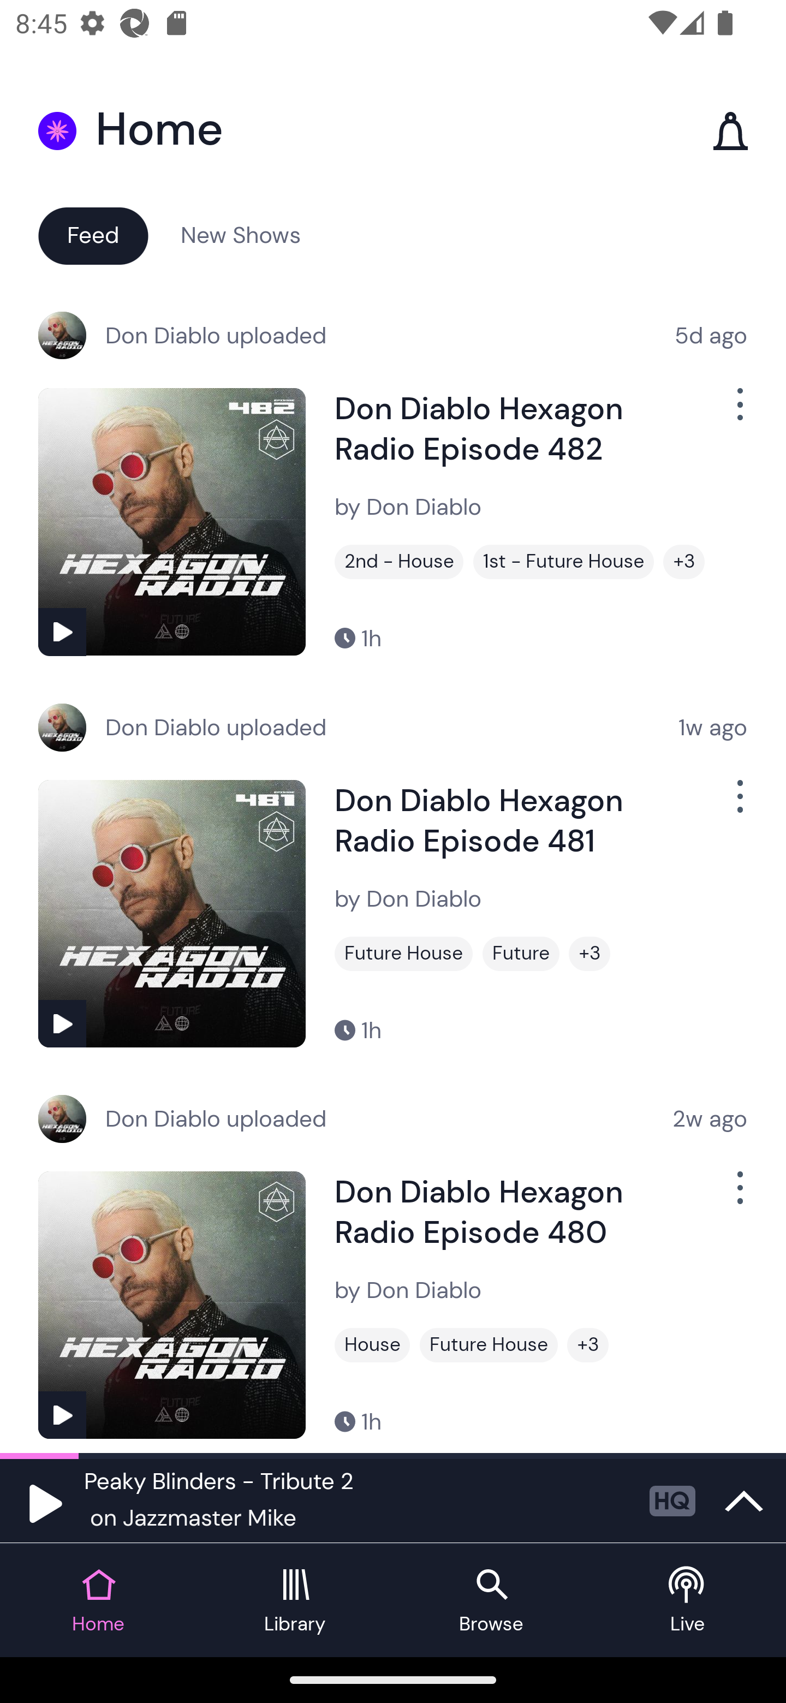 The image size is (786, 1703). What do you see at coordinates (372, 1345) in the screenshot?
I see `House` at bounding box center [372, 1345].